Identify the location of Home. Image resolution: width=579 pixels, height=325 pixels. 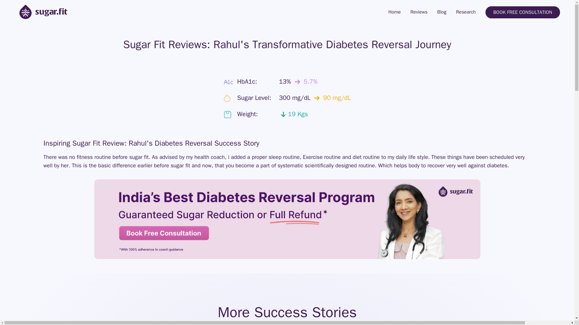
(394, 12).